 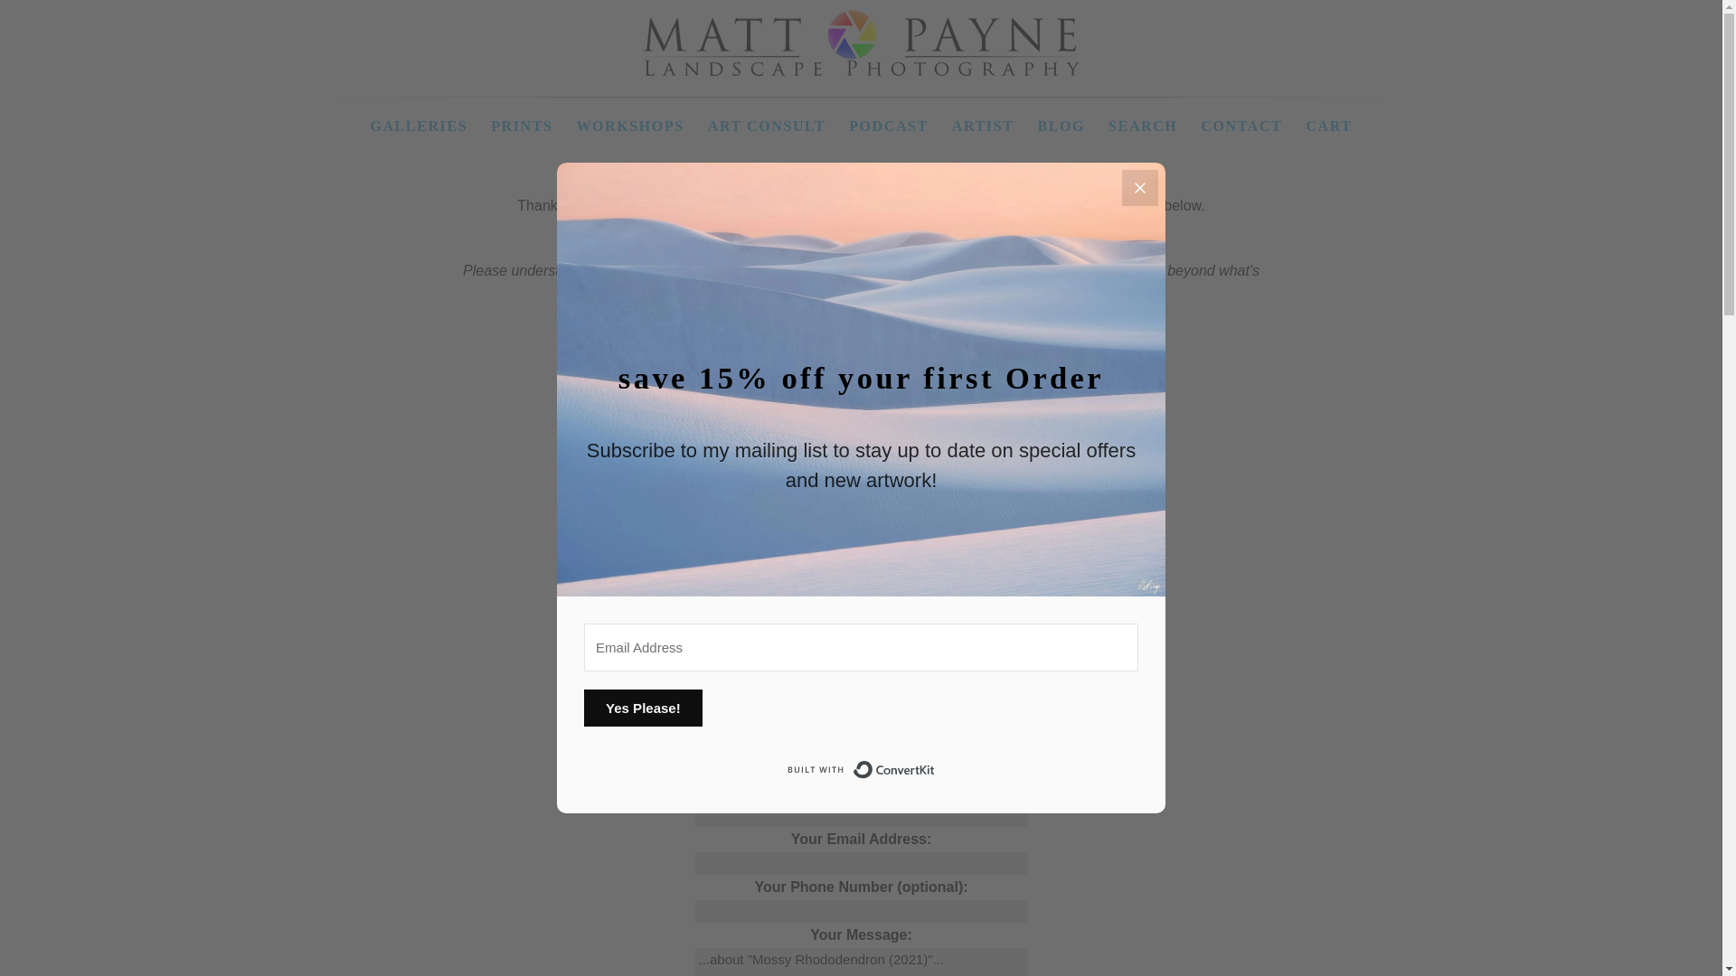 I want to click on BLOG, so click(x=1060, y=121).